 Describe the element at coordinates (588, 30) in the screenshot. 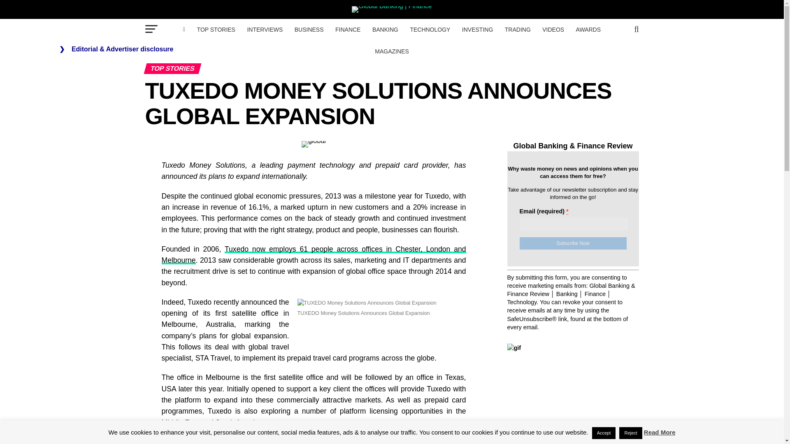

I see `AWARDS` at that location.